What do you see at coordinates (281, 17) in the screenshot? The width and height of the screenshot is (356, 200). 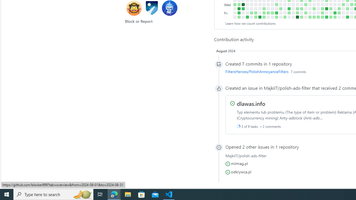 I see `No contributions on March 23rd.` at bounding box center [281, 17].